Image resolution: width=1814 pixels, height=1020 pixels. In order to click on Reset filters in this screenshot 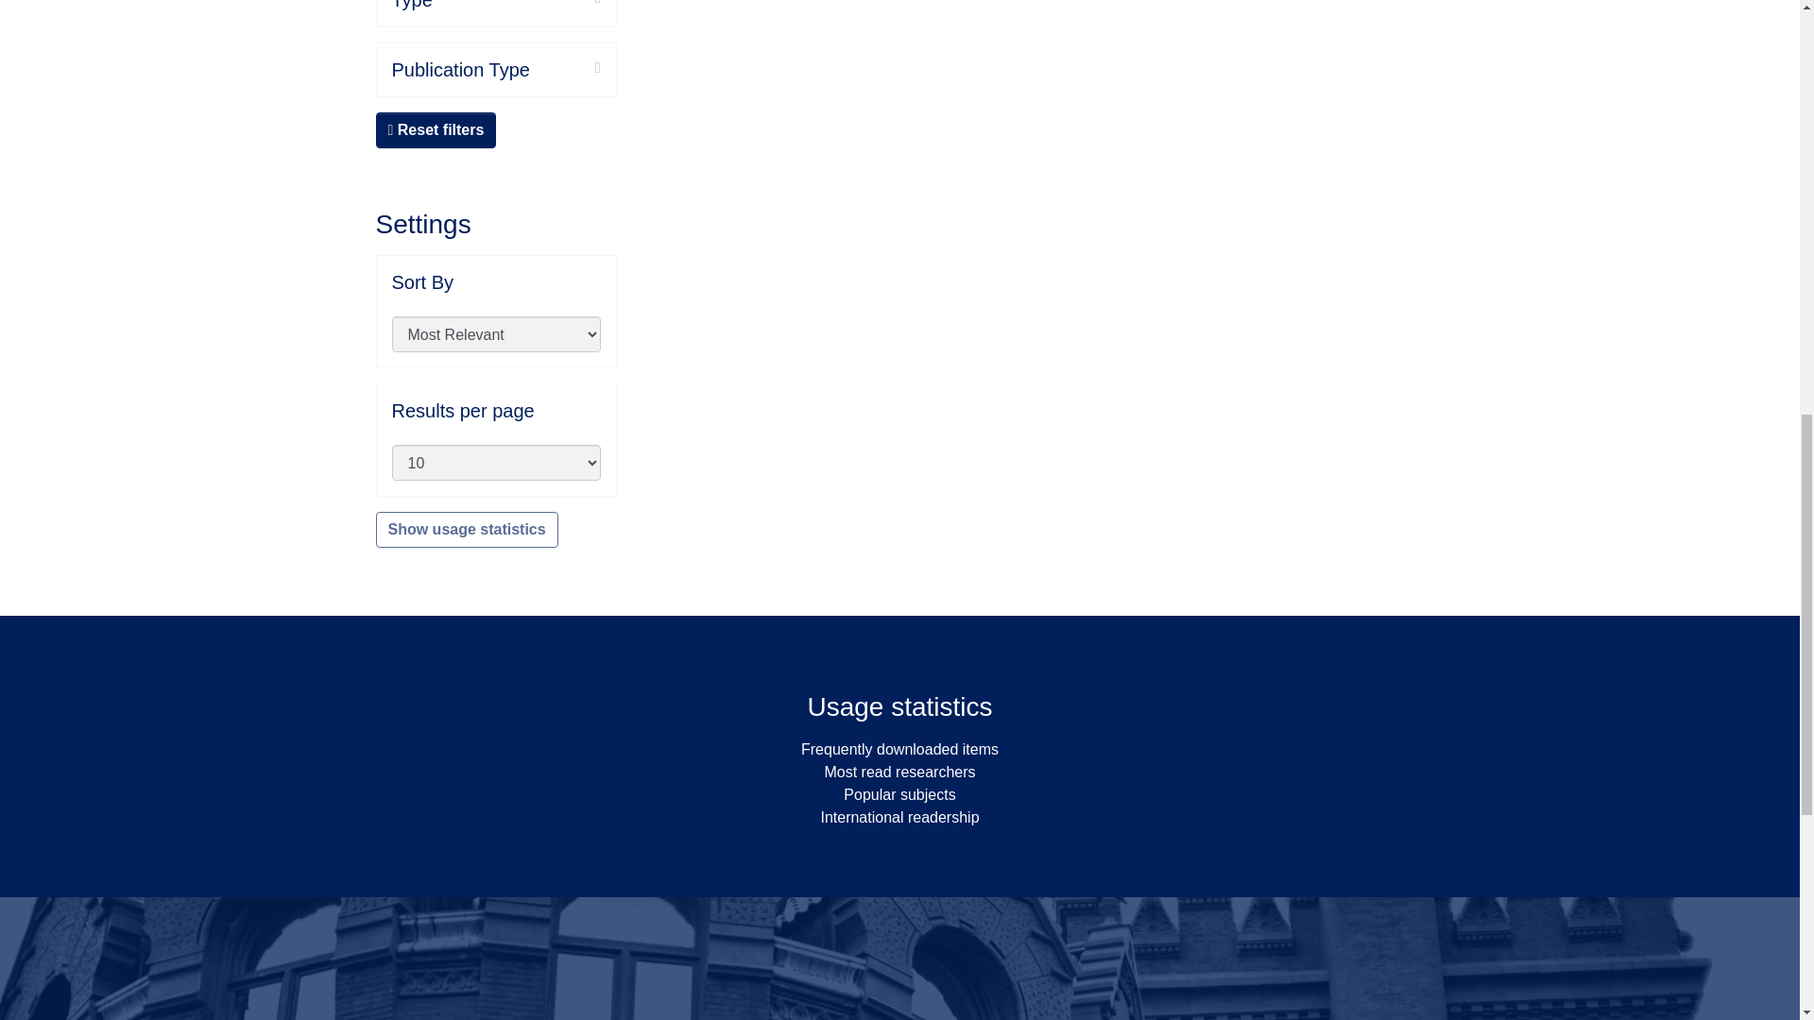, I will do `click(436, 129)`.